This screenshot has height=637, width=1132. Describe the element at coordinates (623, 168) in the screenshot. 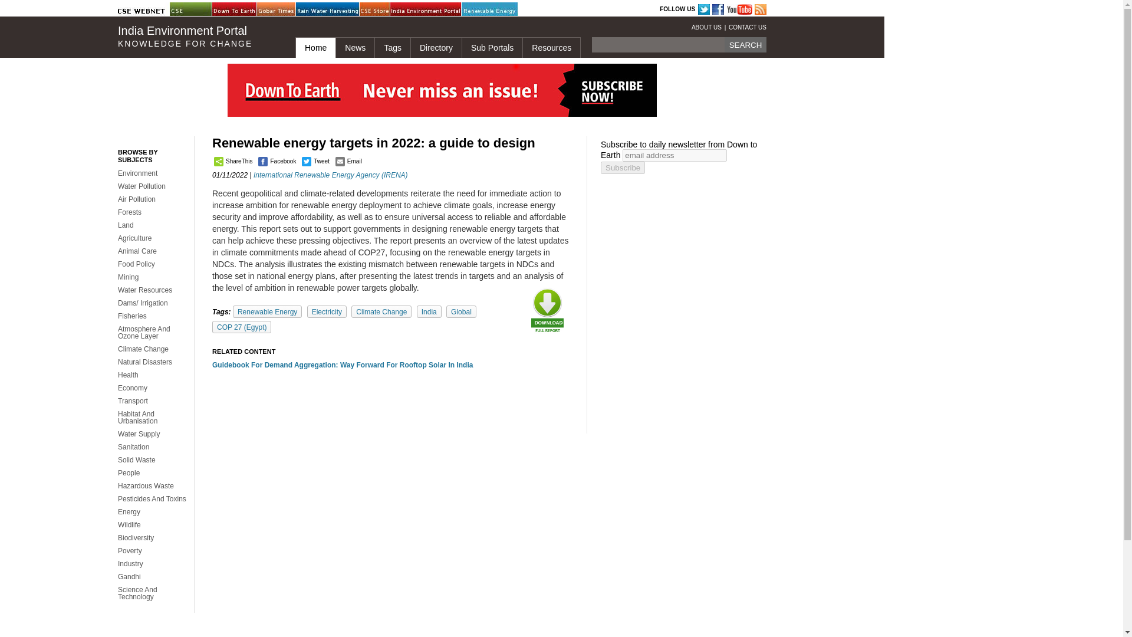

I see `Subscribe` at that location.